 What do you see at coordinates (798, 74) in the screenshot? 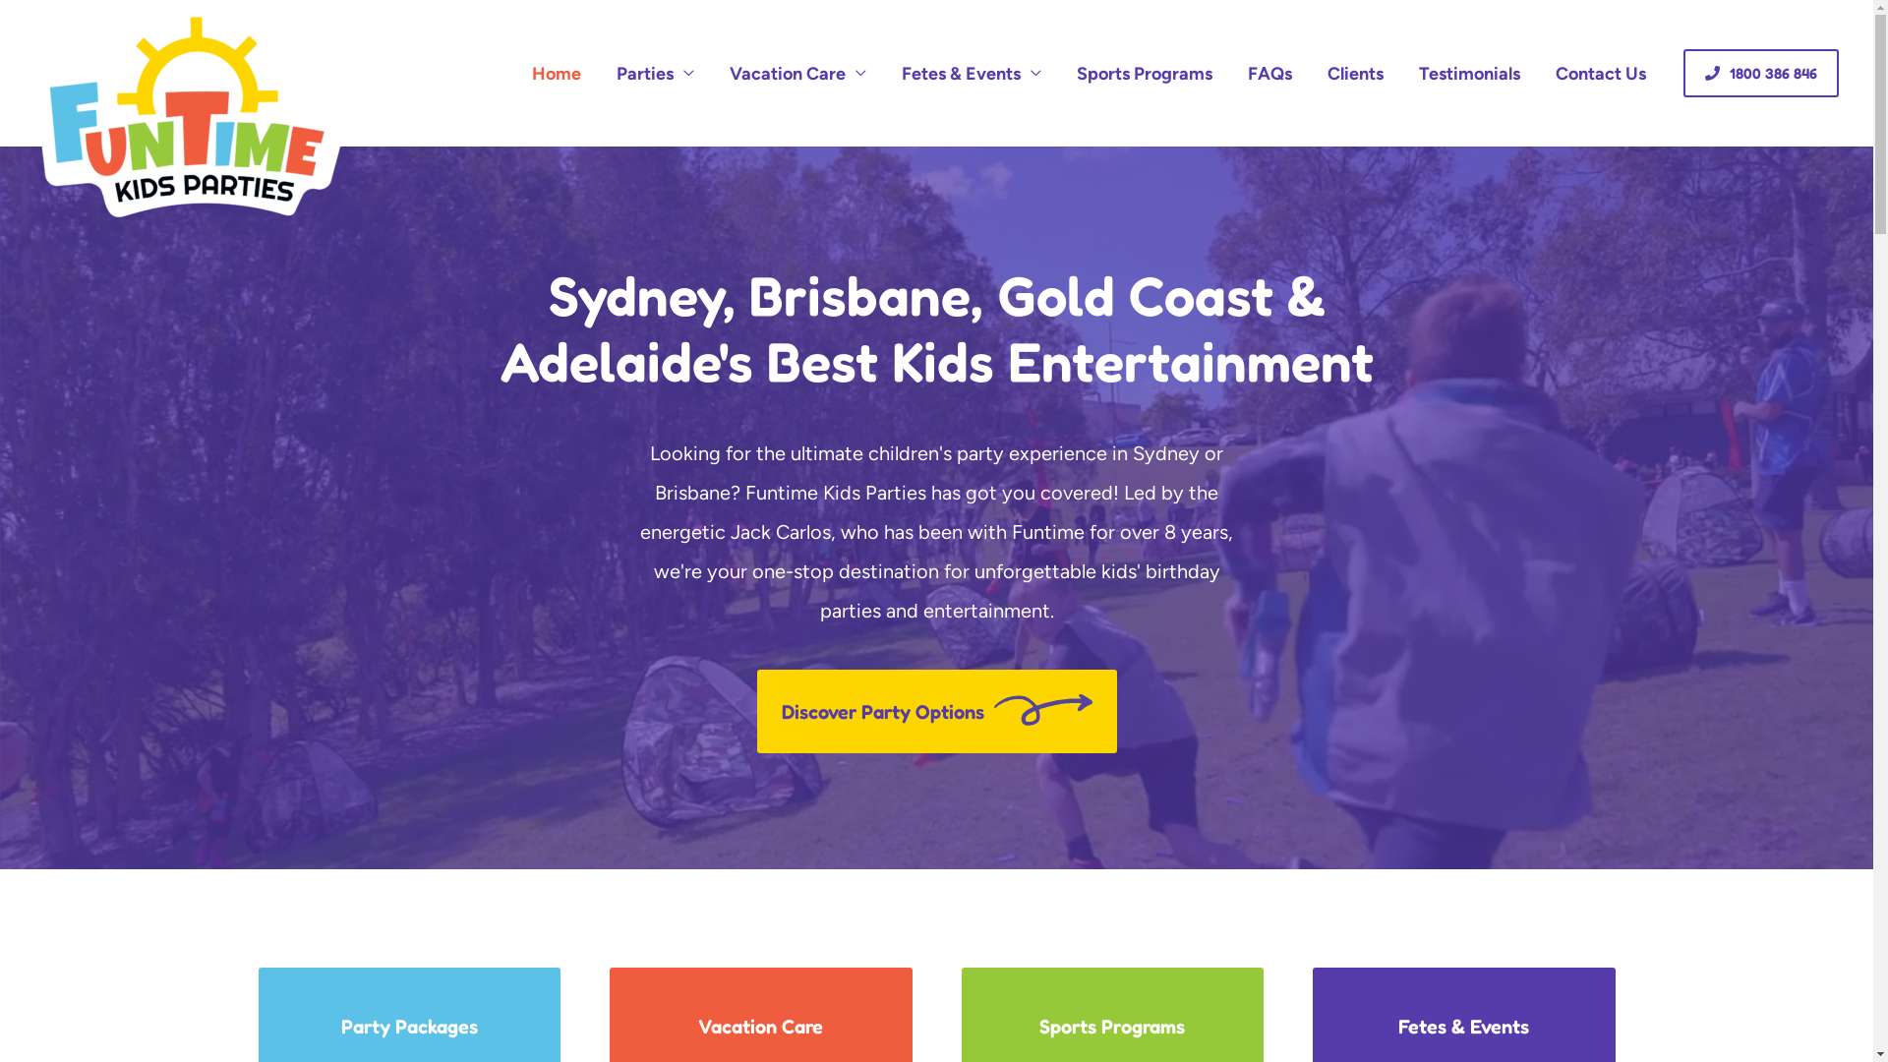
I see `Vacation Care` at bounding box center [798, 74].